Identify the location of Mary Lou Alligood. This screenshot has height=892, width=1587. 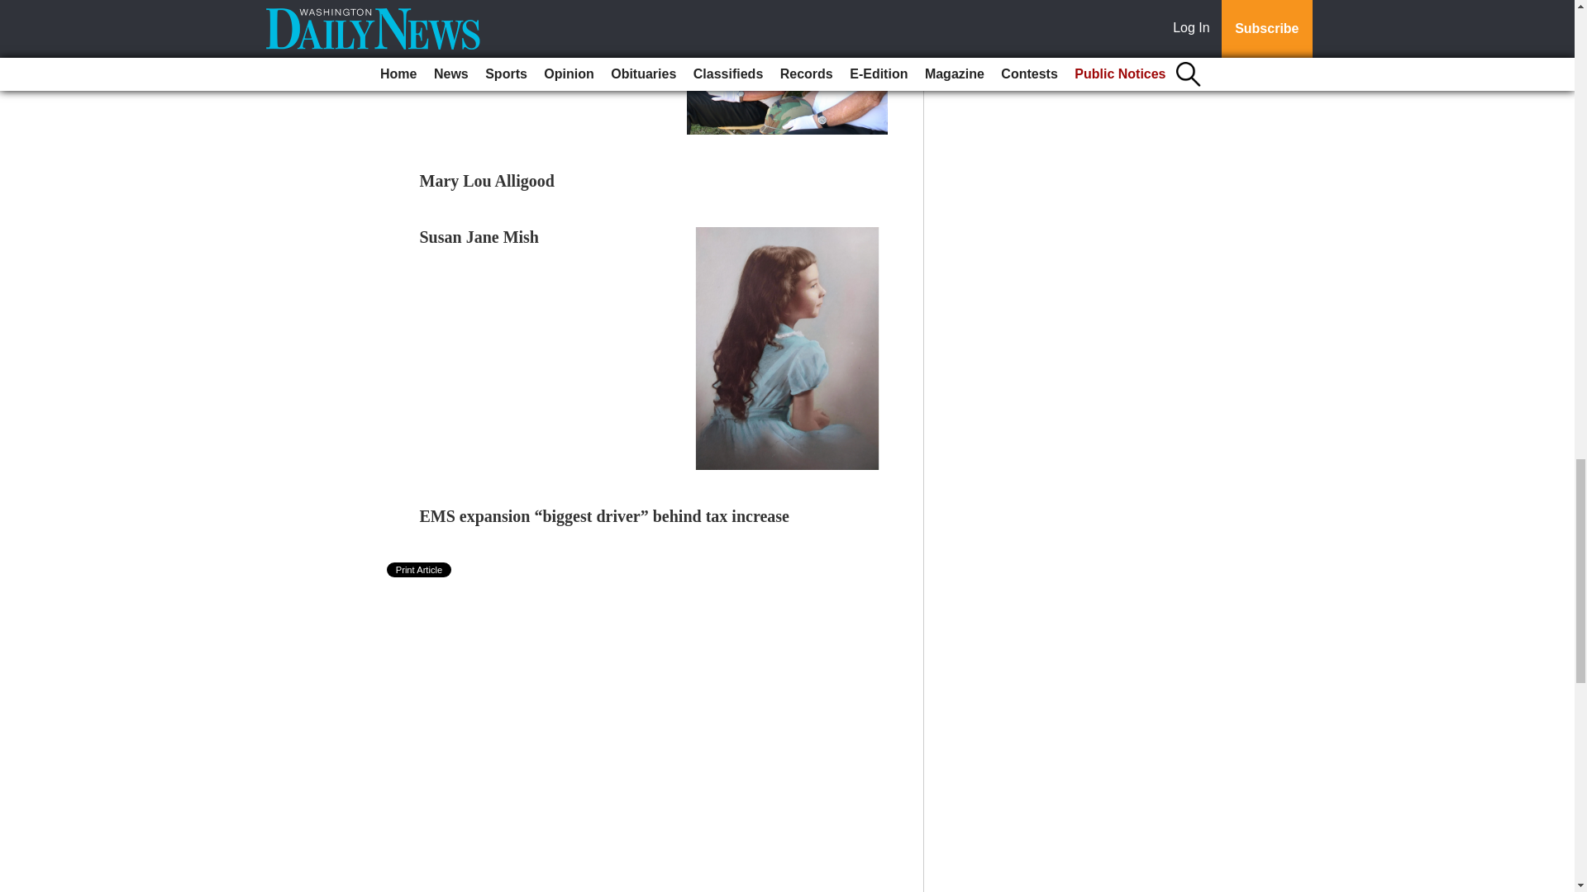
(487, 181).